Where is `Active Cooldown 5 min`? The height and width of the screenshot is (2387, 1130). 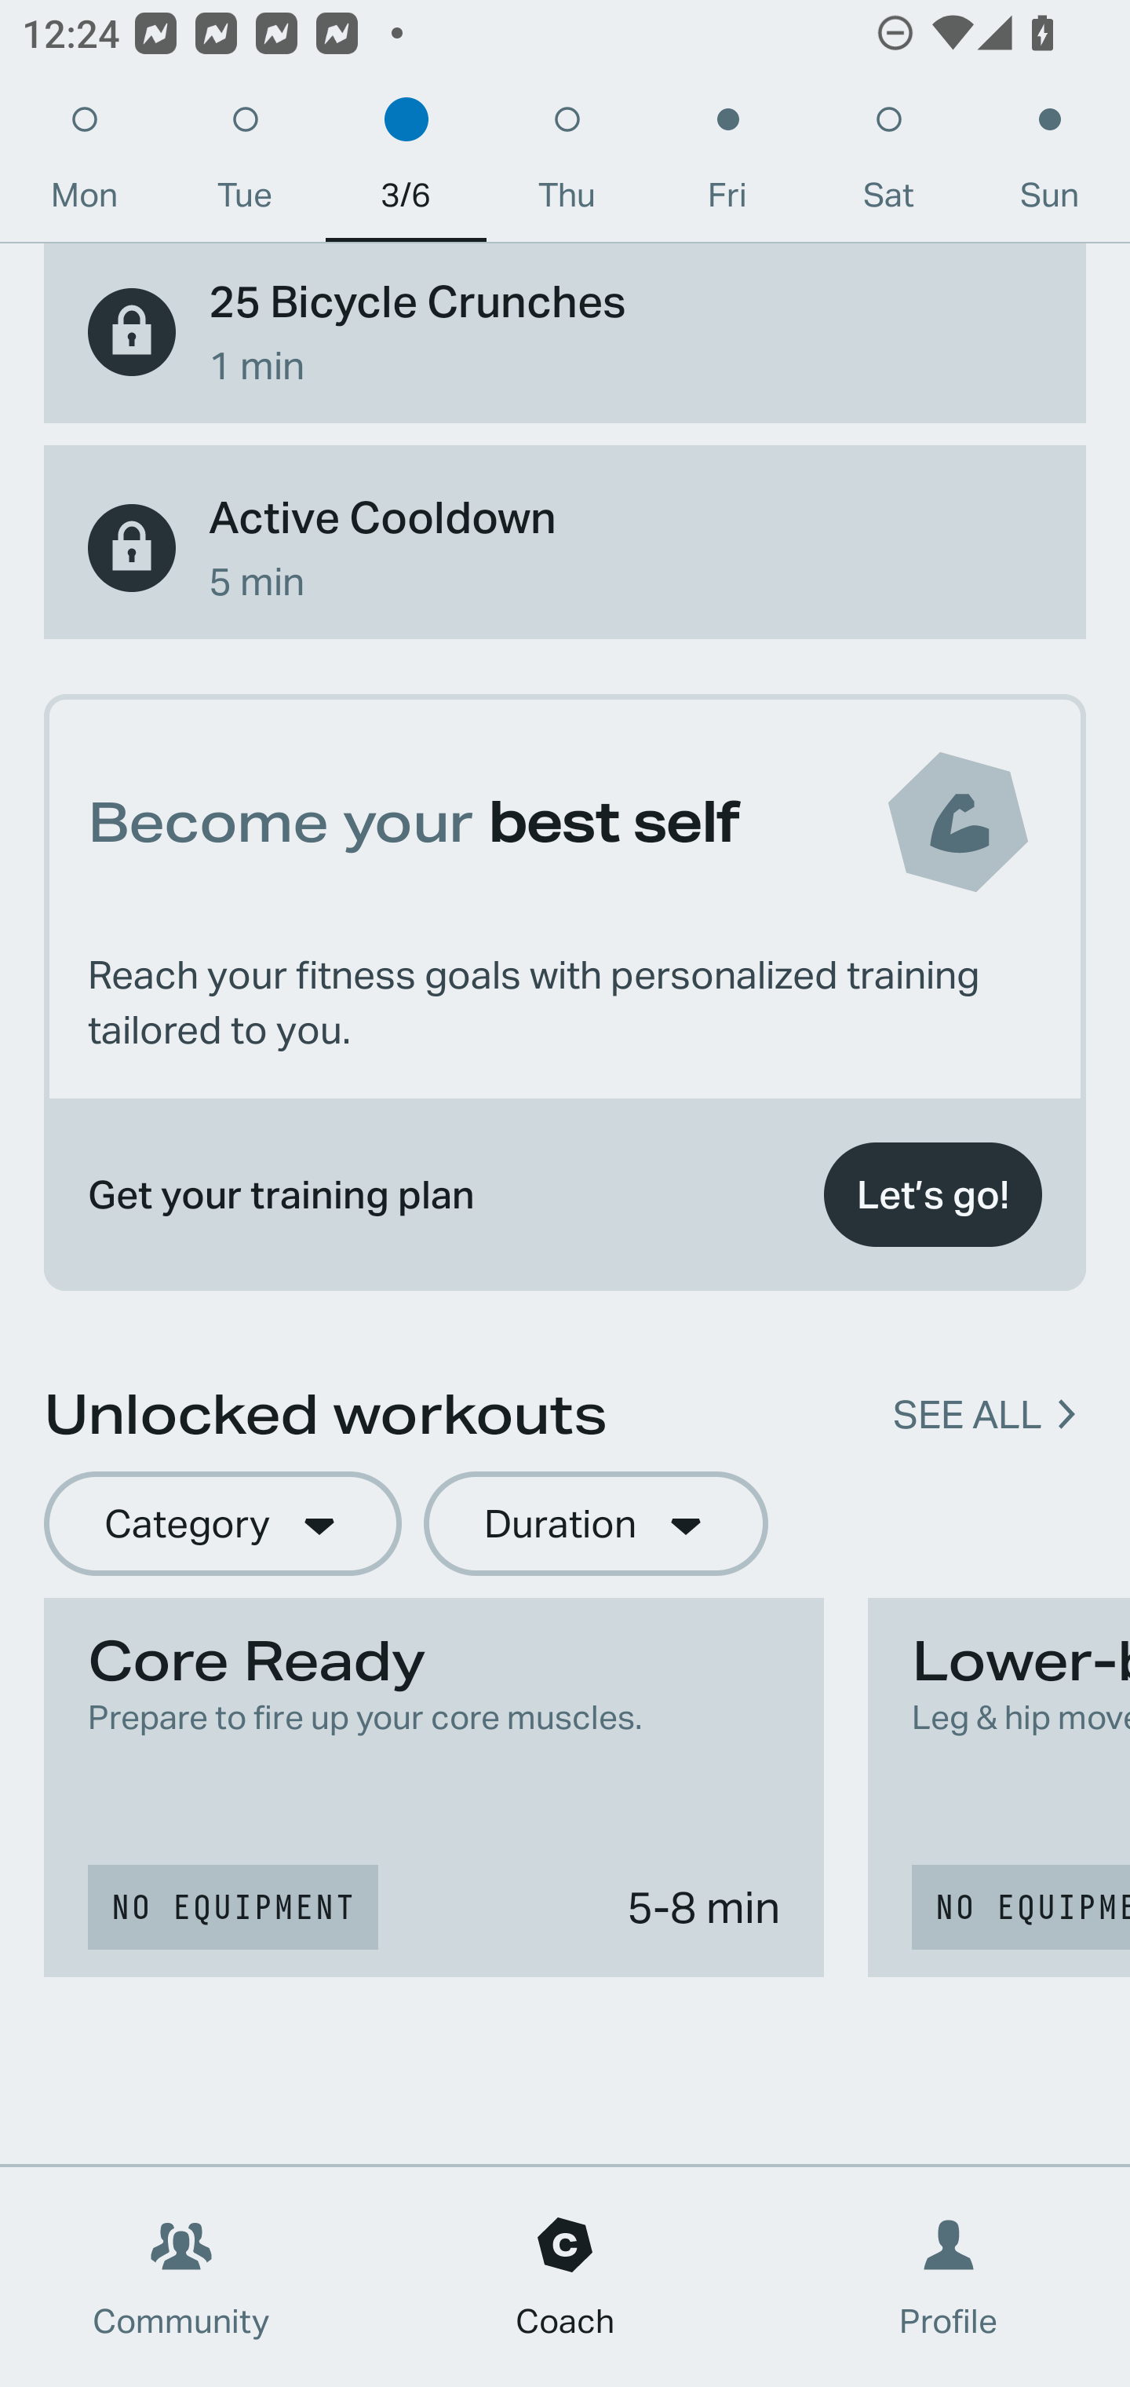
Active Cooldown 5 min is located at coordinates (565, 548).